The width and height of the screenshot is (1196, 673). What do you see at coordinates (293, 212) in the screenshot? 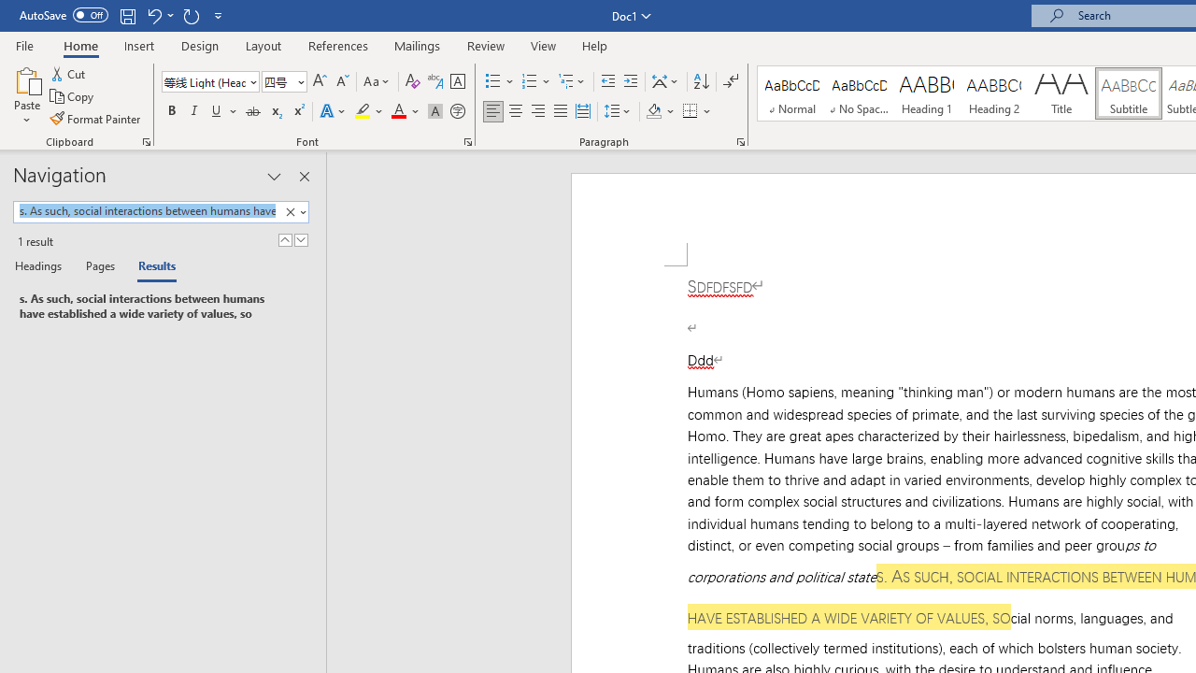
I see `Clear` at bounding box center [293, 212].